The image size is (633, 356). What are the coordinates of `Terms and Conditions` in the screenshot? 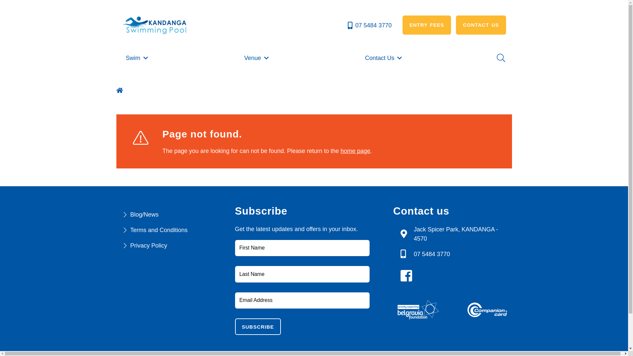 It's located at (159, 230).